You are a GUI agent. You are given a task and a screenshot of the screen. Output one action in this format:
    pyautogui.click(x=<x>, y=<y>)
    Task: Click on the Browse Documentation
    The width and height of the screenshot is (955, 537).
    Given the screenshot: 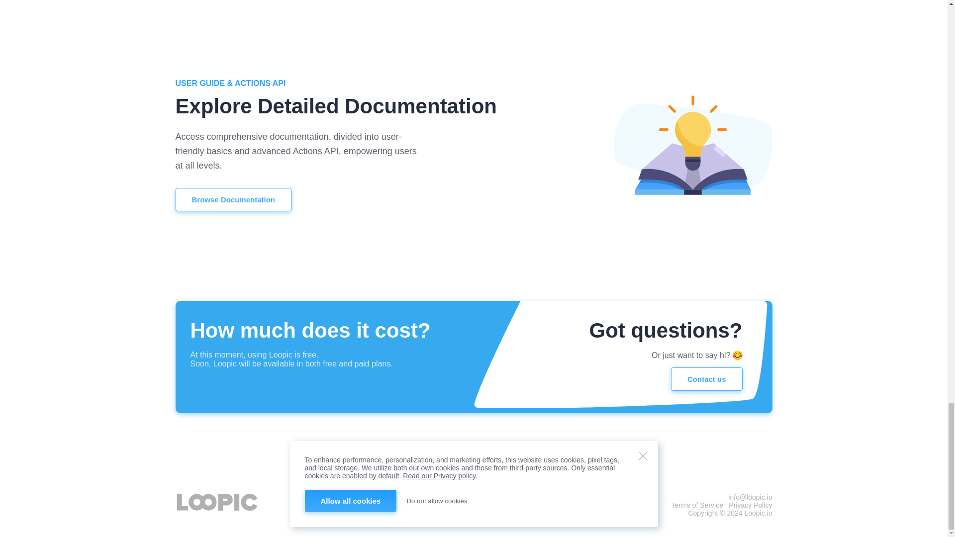 What is the action you would take?
    pyautogui.click(x=233, y=200)
    